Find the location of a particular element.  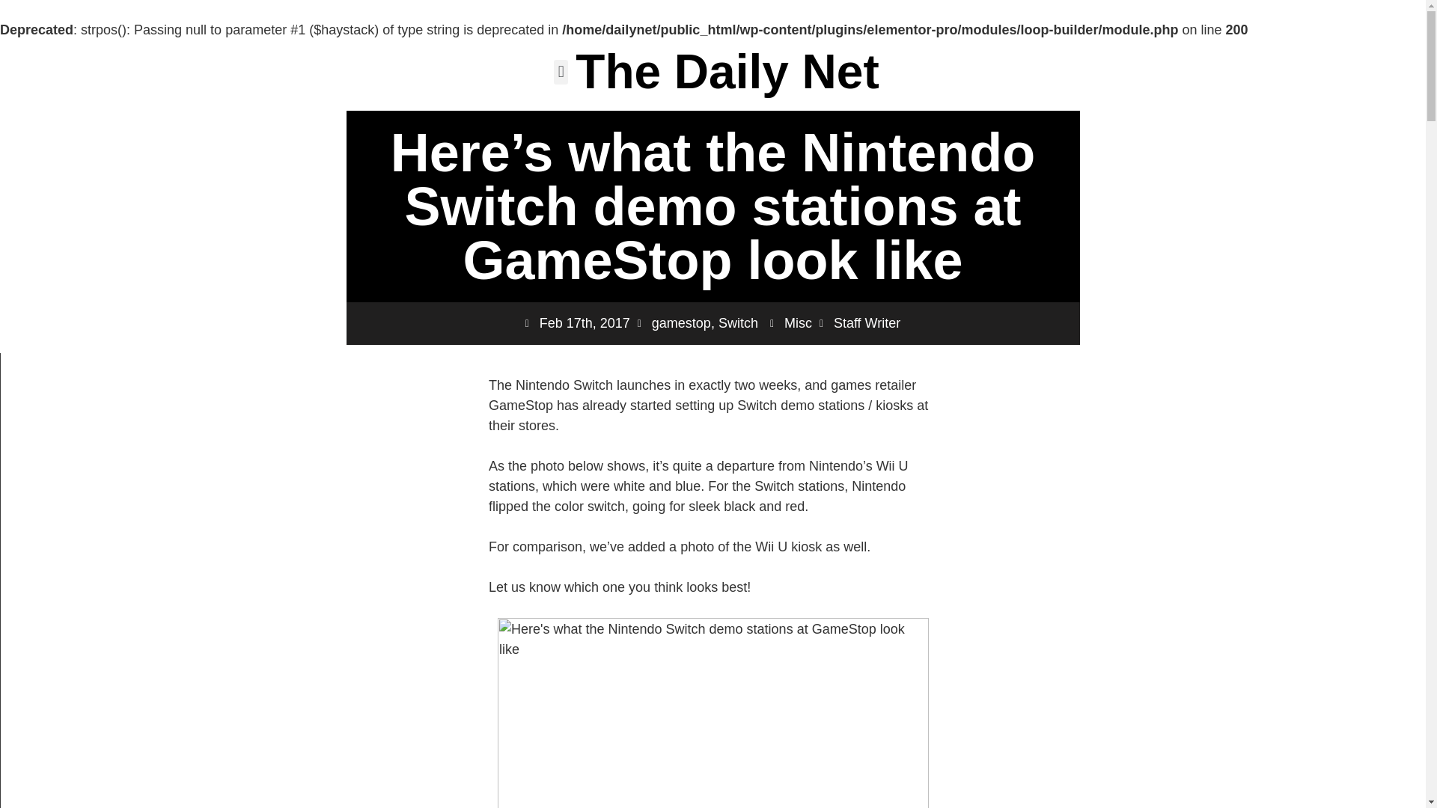

gamestop is located at coordinates (681, 323).